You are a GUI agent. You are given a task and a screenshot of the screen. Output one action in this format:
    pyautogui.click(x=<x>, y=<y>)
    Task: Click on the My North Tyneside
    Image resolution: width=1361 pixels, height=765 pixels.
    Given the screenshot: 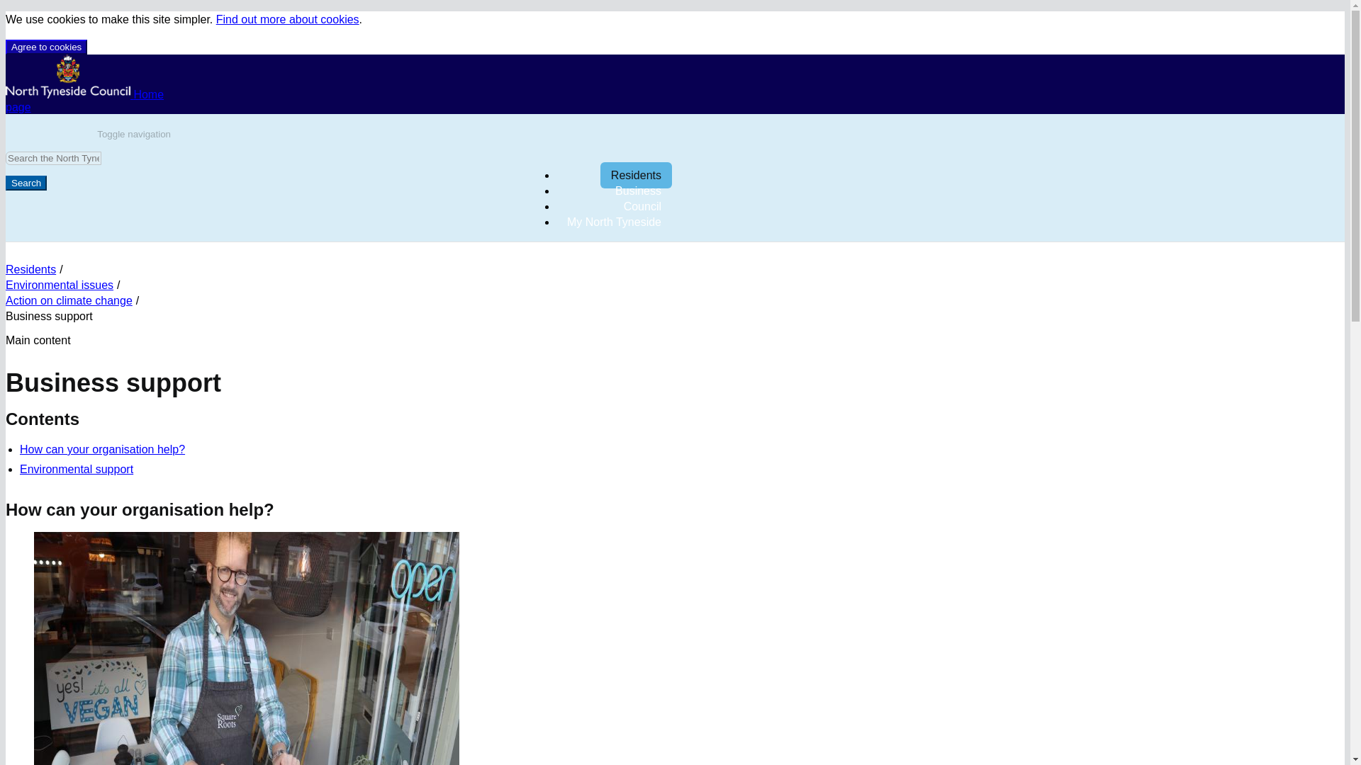 What is the action you would take?
    pyautogui.click(x=614, y=221)
    